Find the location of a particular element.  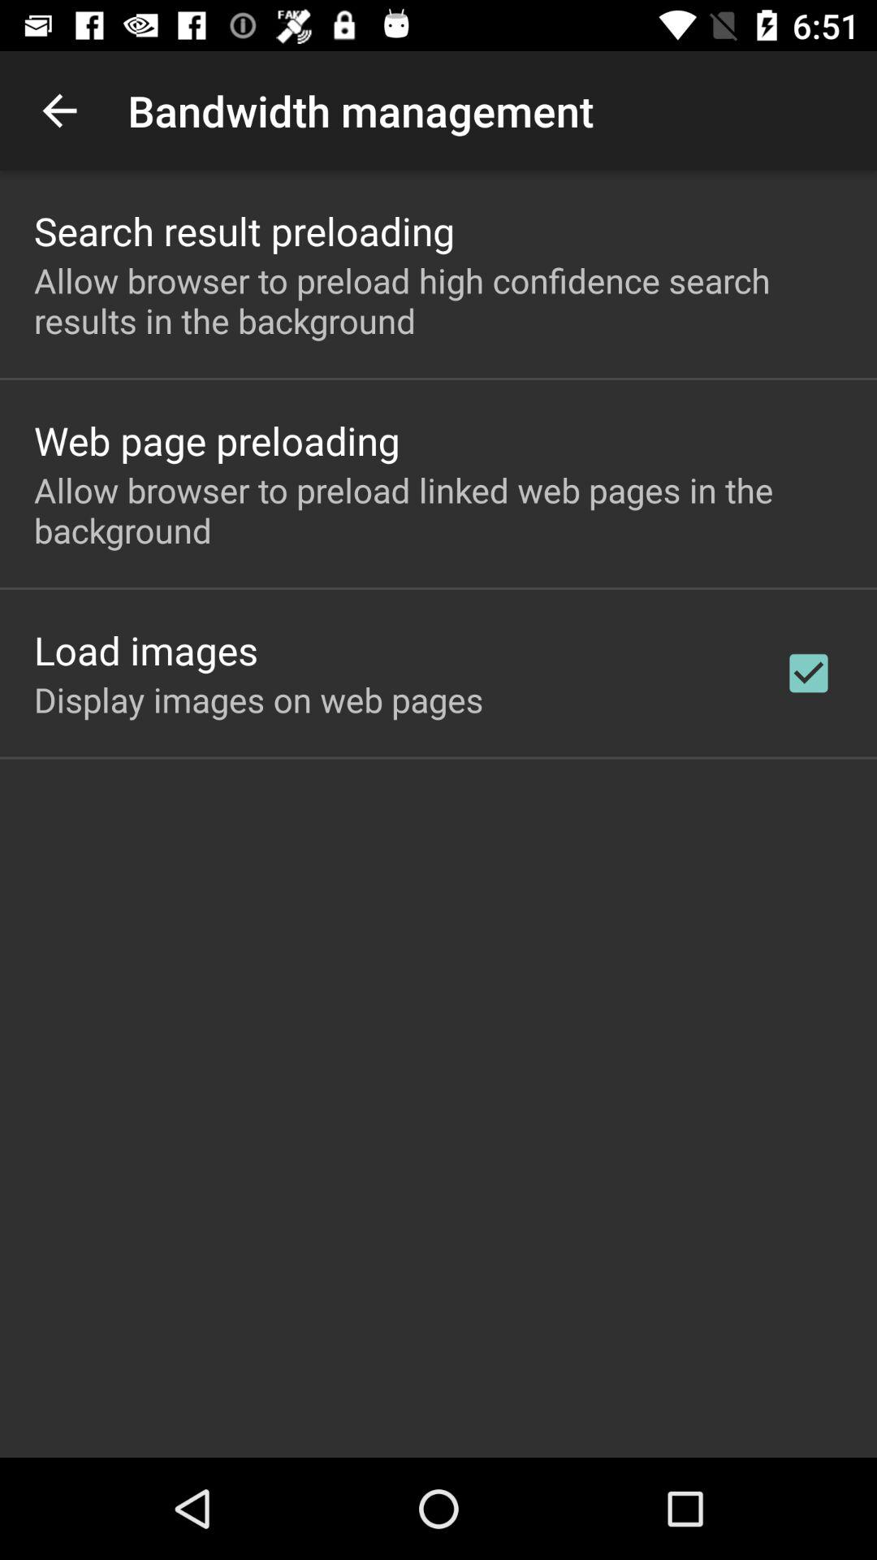

open the icon next to bandwidth management item is located at coordinates (59, 110).